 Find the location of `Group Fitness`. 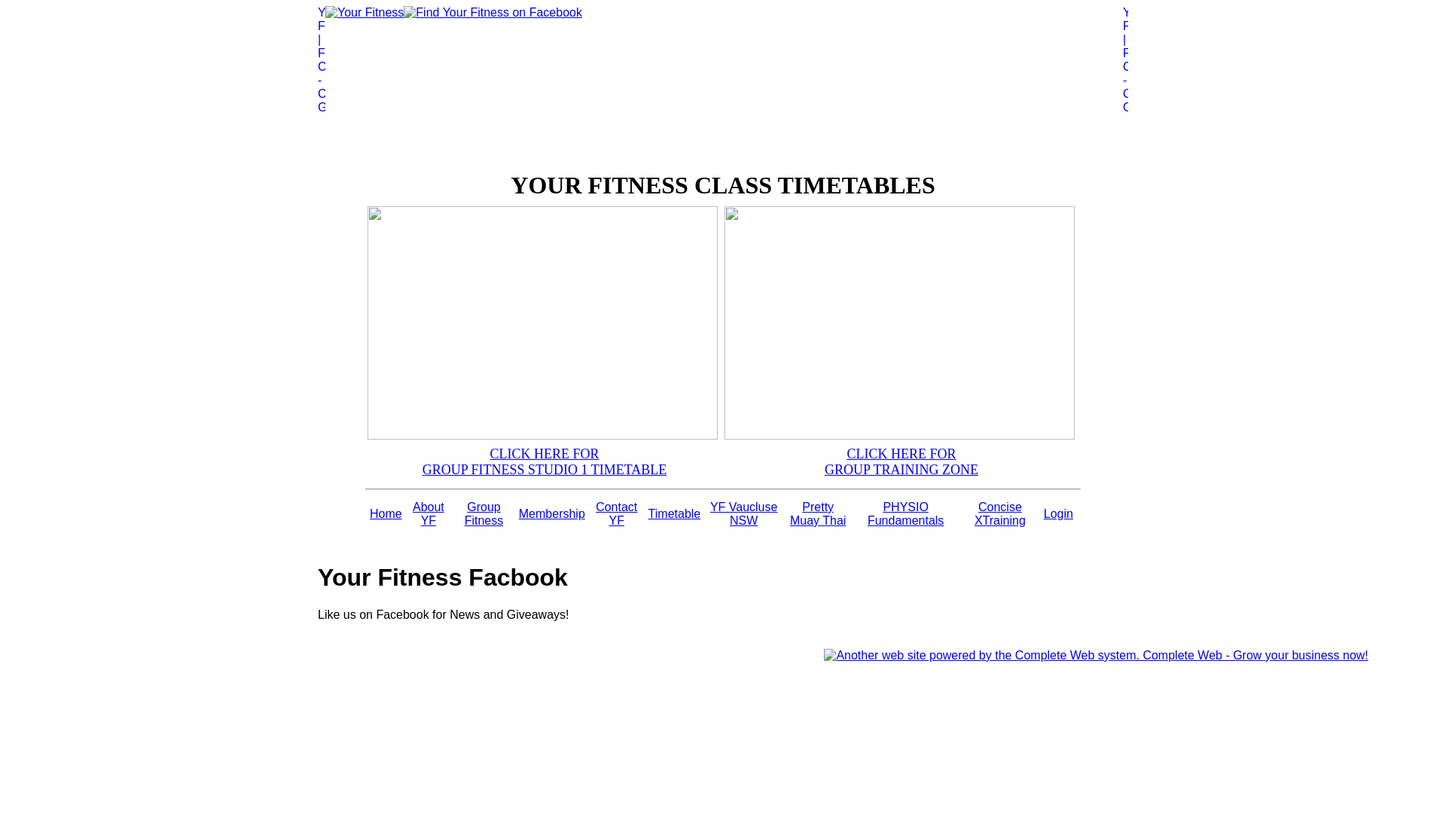

Group Fitness is located at coordinates (484, 513).